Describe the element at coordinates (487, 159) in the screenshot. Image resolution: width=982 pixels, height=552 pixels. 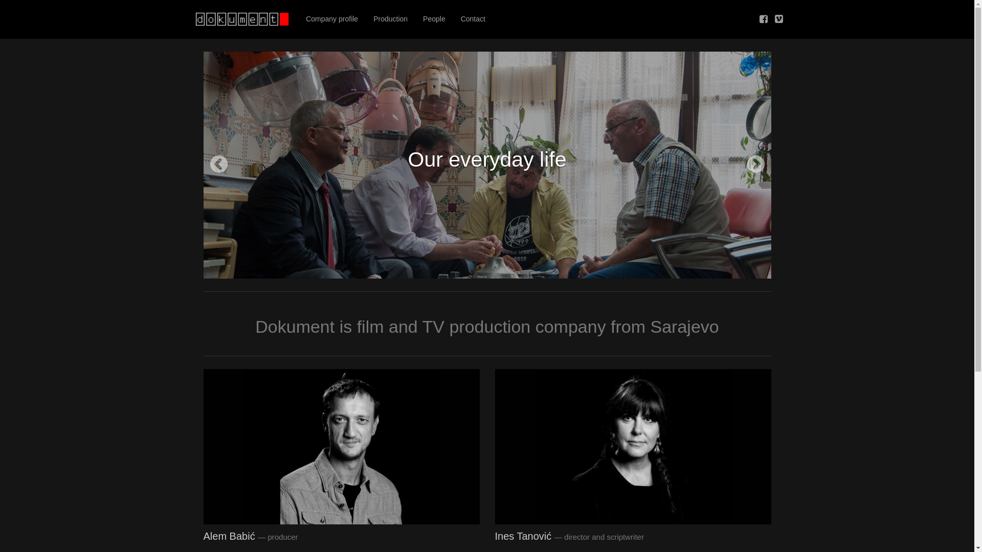
I see `Our everyday life` at that location.